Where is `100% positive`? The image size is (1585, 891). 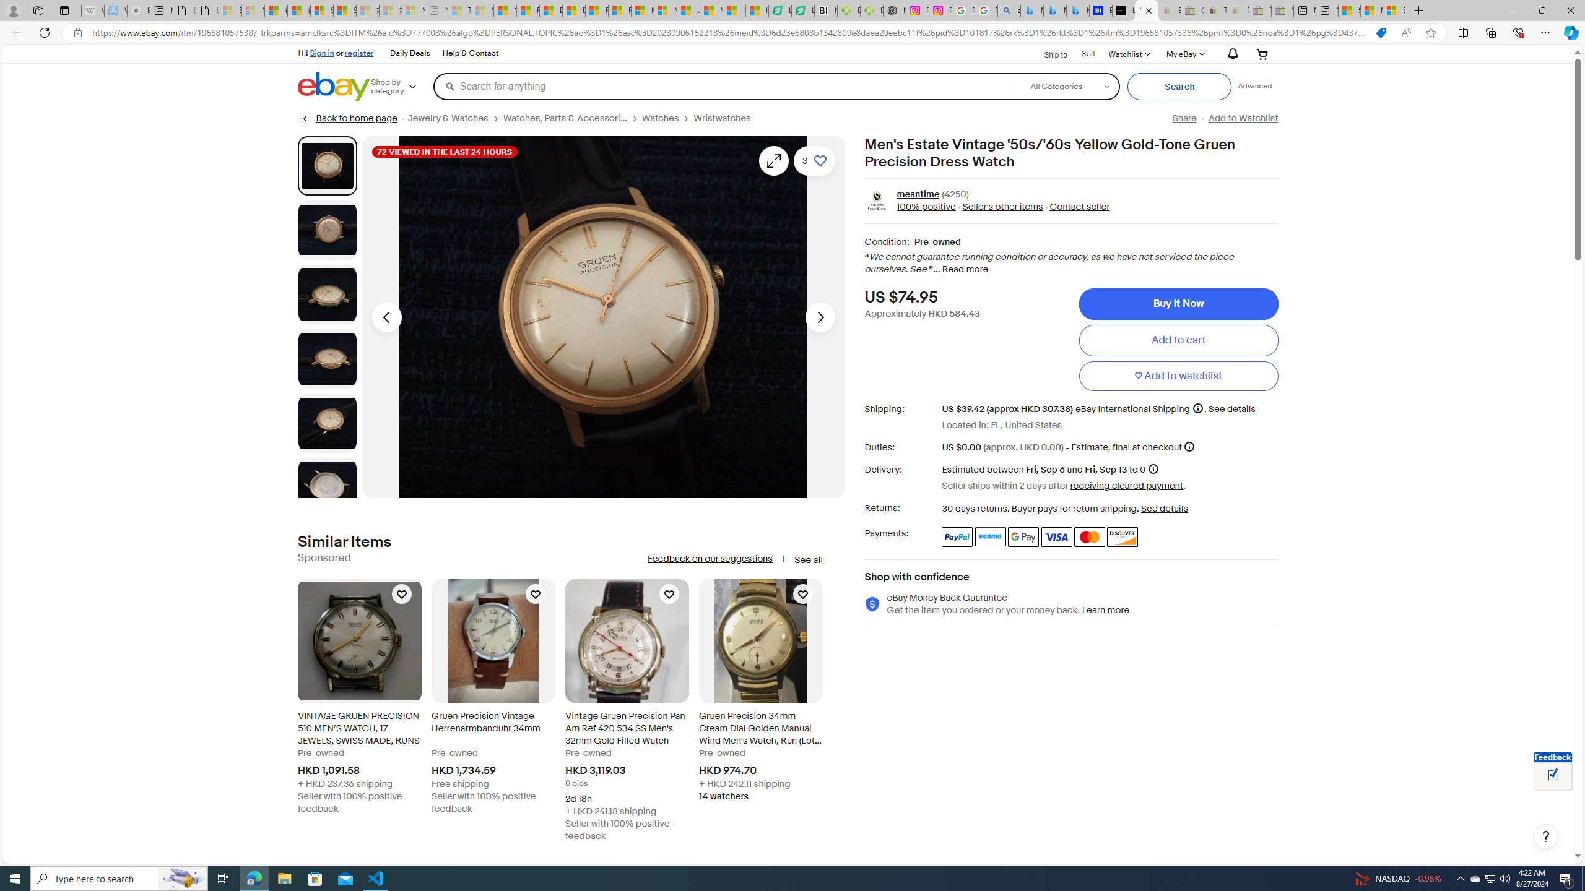
100% positive is located at coordinates (926, 207).